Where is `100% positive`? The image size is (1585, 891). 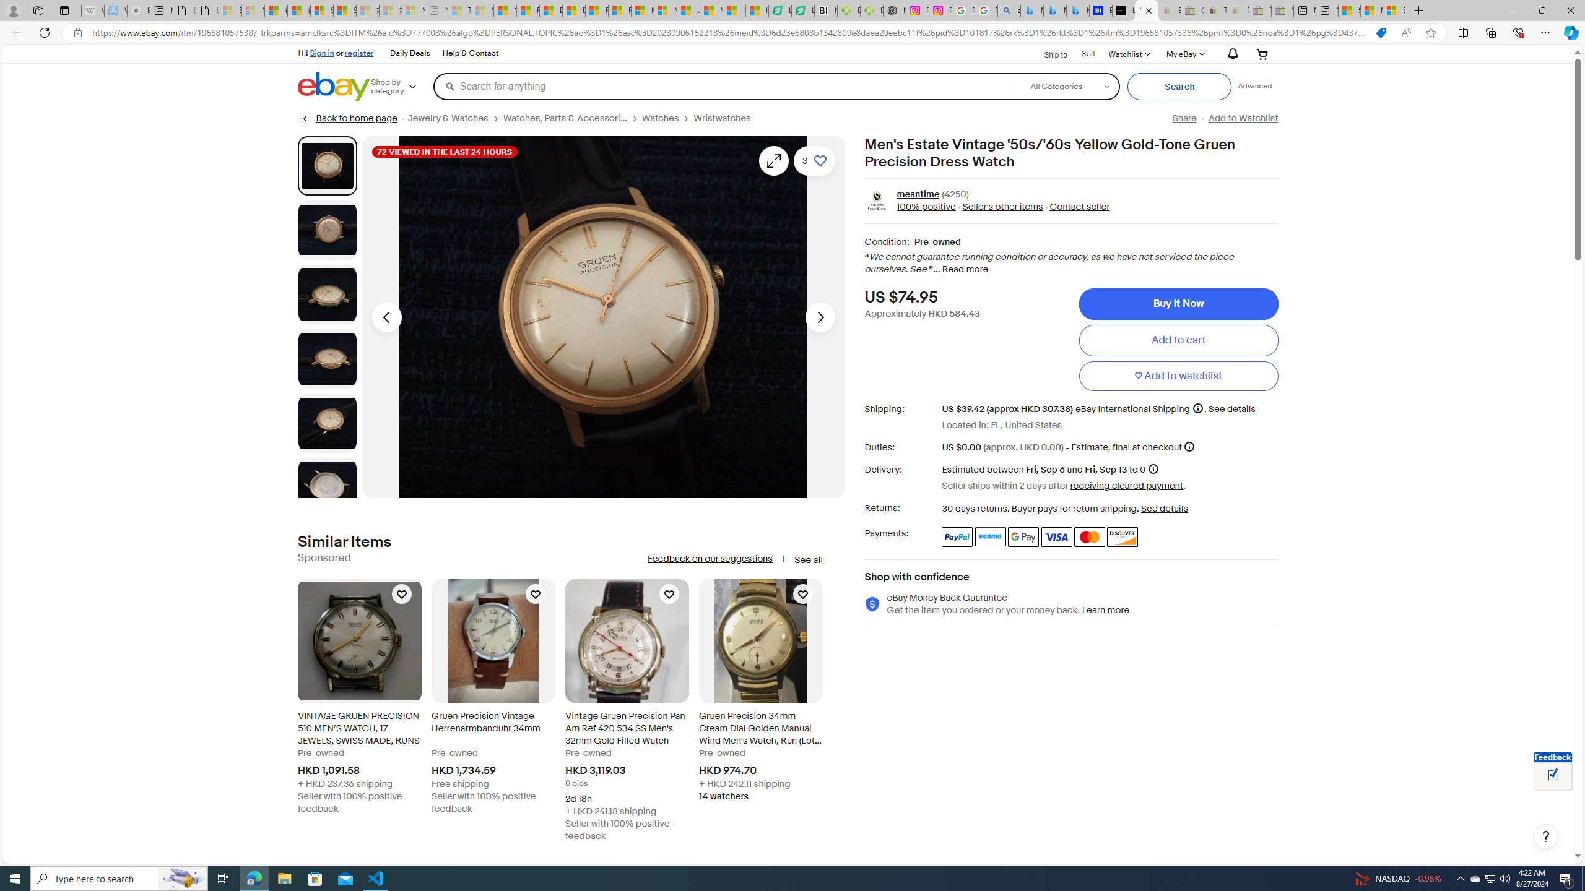
100% positive is located at coordinates (926, 207).